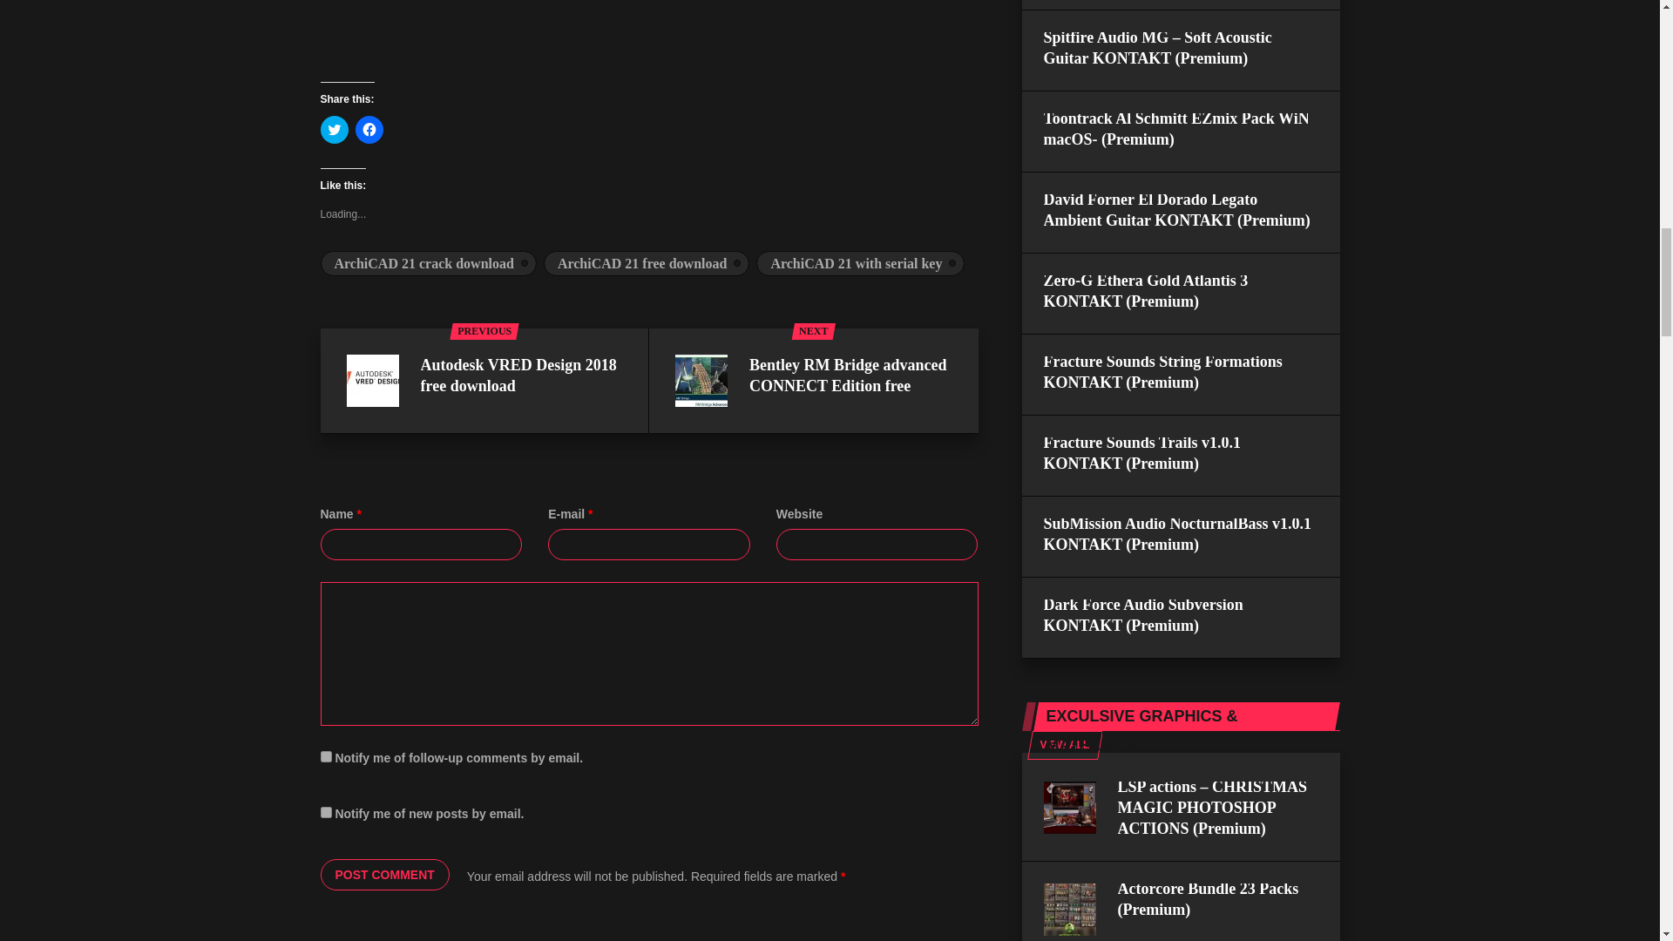 The height and width of the screenshot is (941, 1673). I want to click on ArchiCAD 21 crack download, so click(429, 263).